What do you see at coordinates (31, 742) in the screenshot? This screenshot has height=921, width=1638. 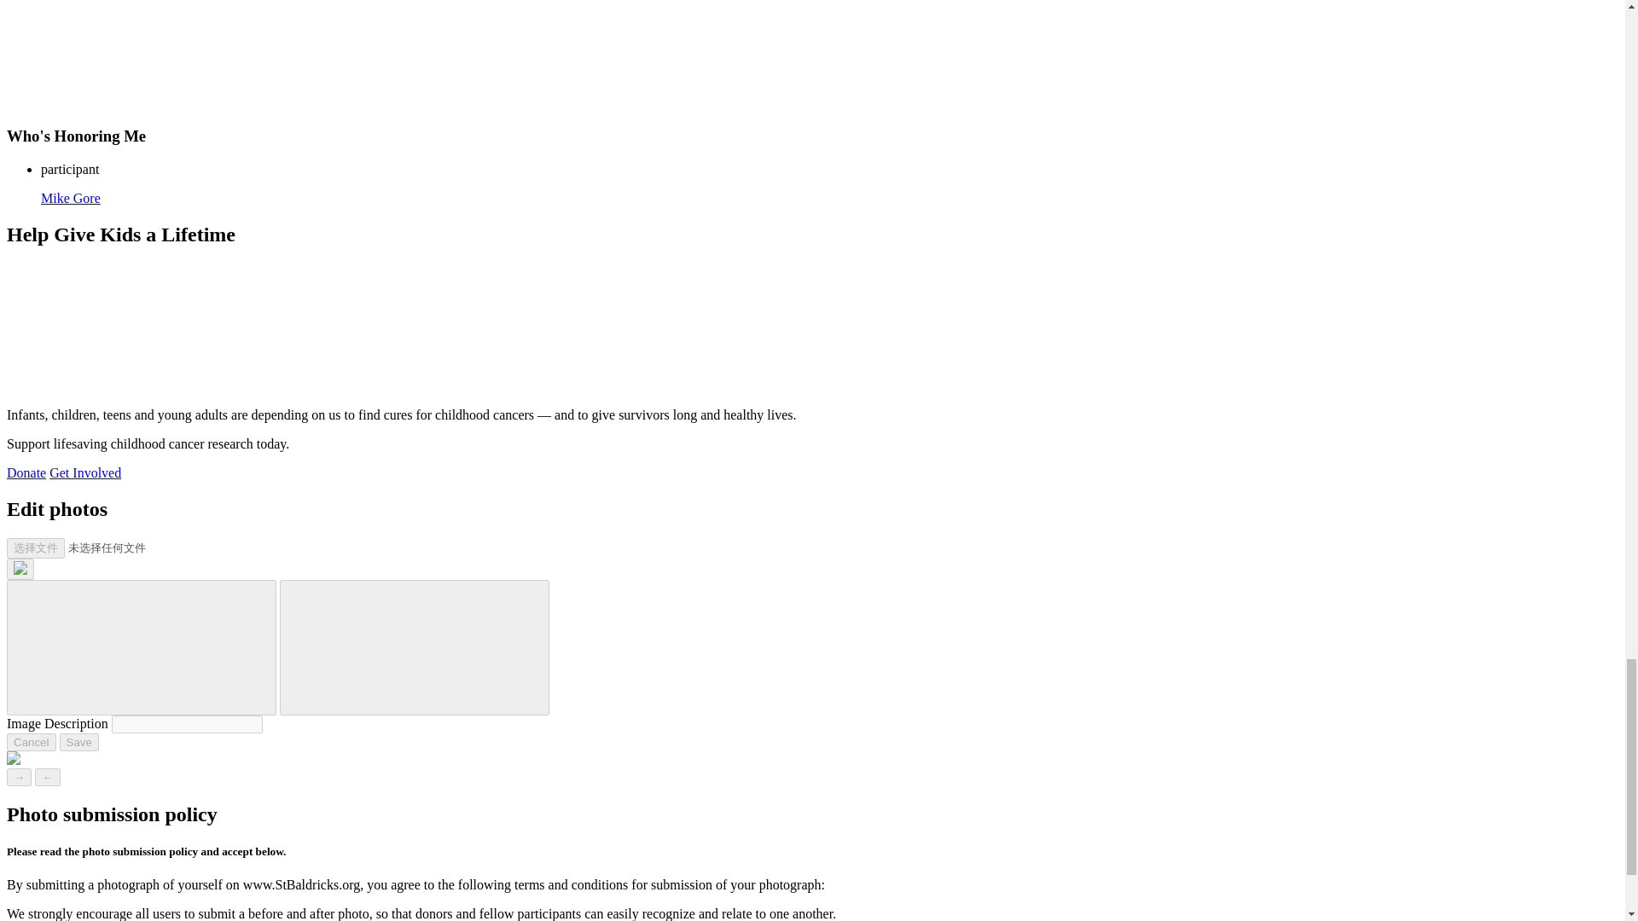 I see `Cancel` at bounding box center [31, 742].